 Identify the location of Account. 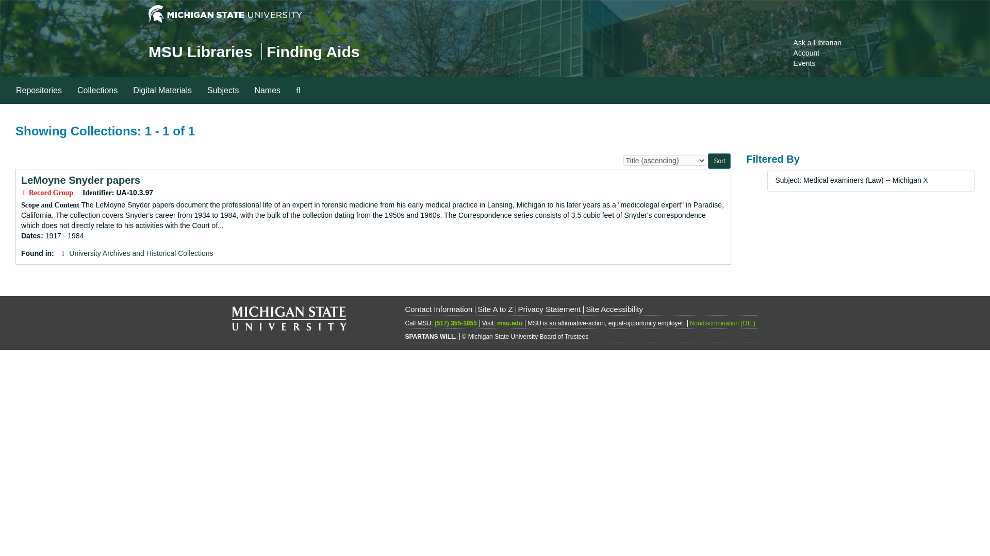
(806, 53).